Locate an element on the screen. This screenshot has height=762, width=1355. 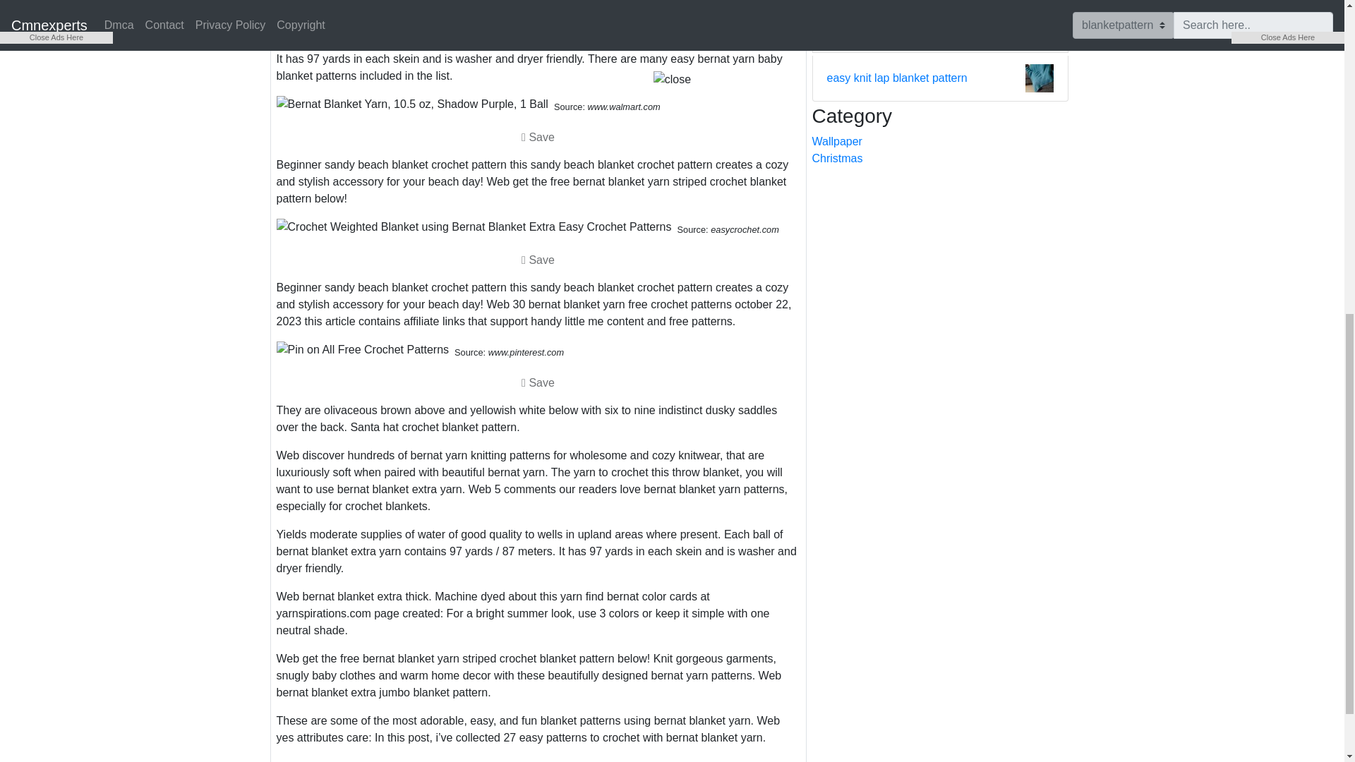
Save is located at coordinates (538, 135).